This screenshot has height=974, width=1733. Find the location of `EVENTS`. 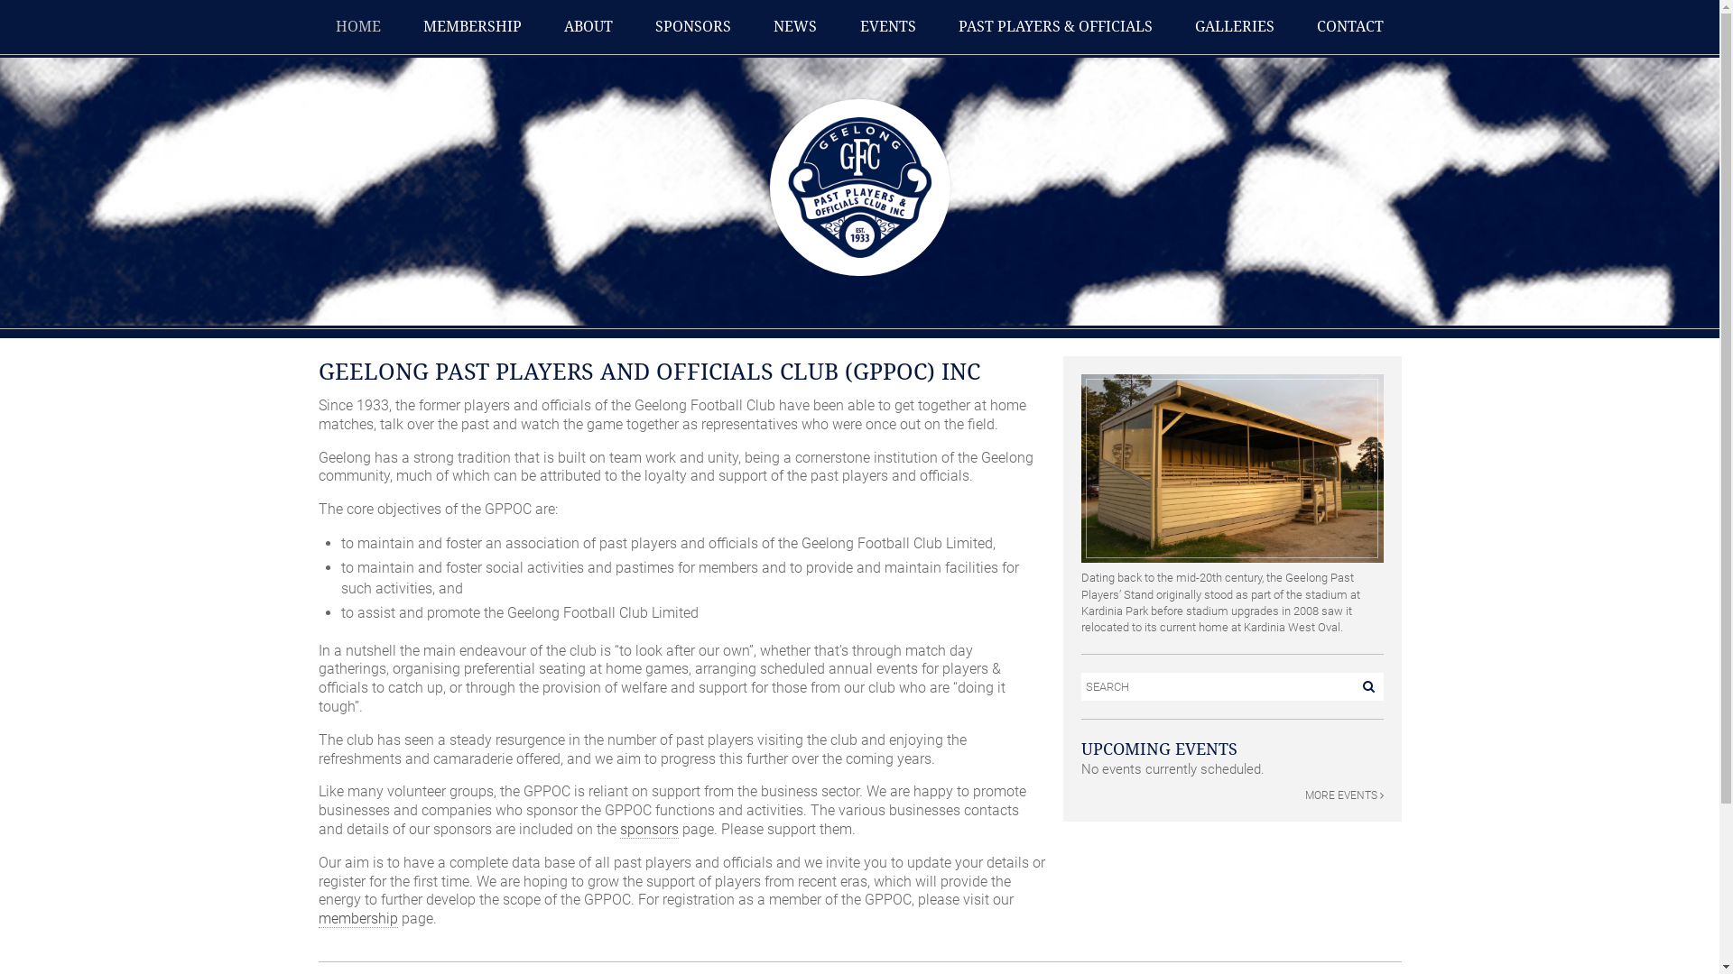

EVENTS is located at coordinates (888, 27).